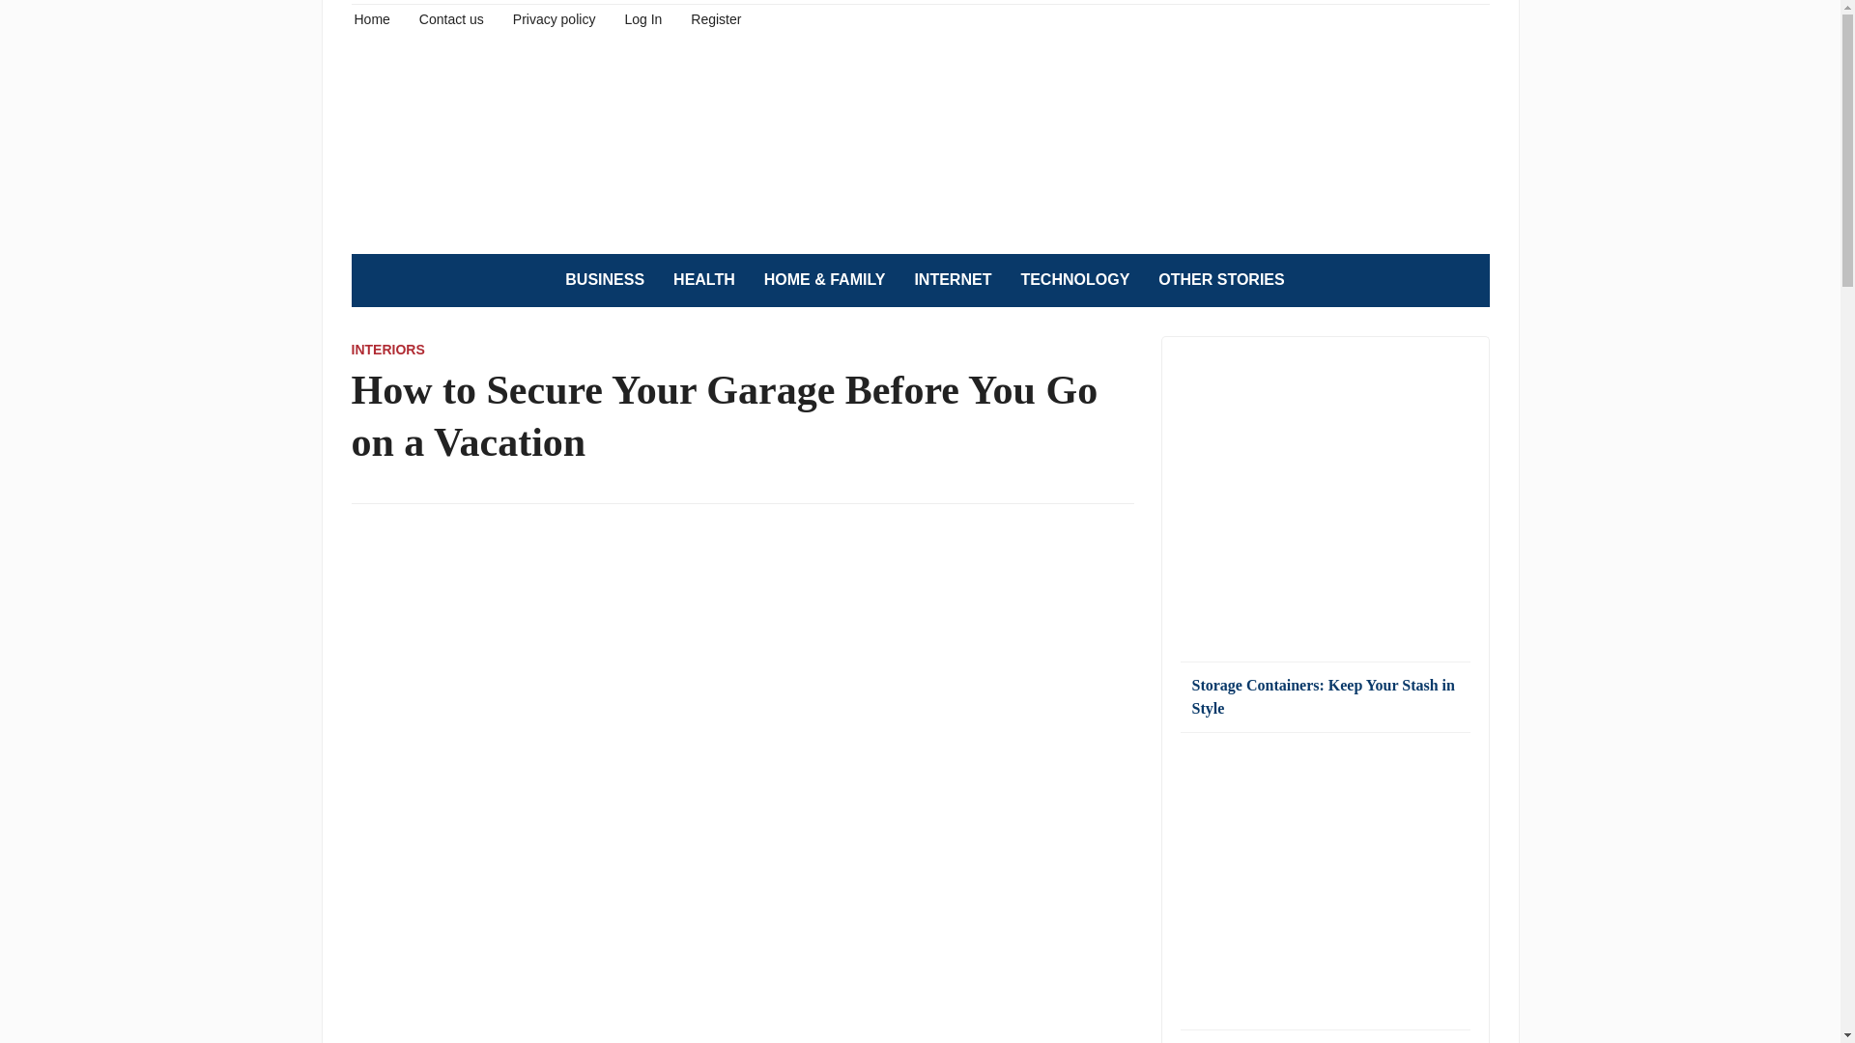 The width and height of the screenshot is (1855, 1043). What do you see at coordinates (451, 17) in the screenshot?
I see `Contact us` at bounding box center [451, 17].